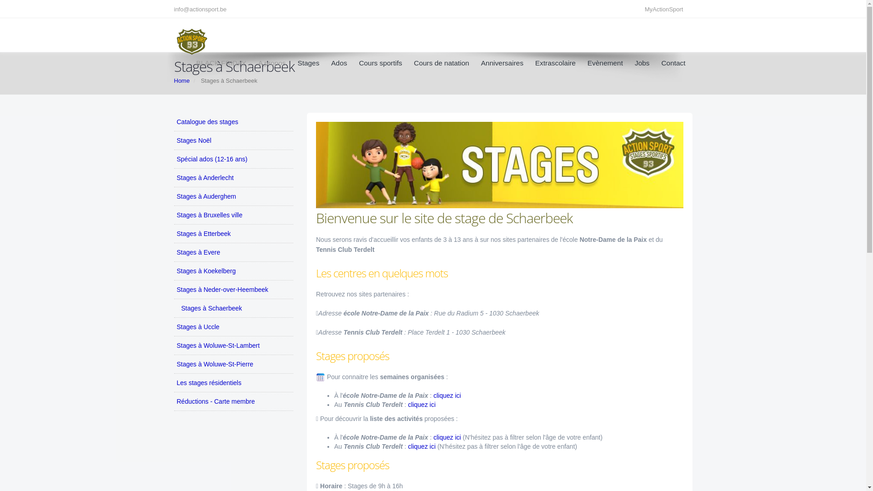 This screenshot has width=873, height=491. What do you see at coordinates (272, 63) in the screenshot?
I see `A propos` at bounding box center [272, 63].